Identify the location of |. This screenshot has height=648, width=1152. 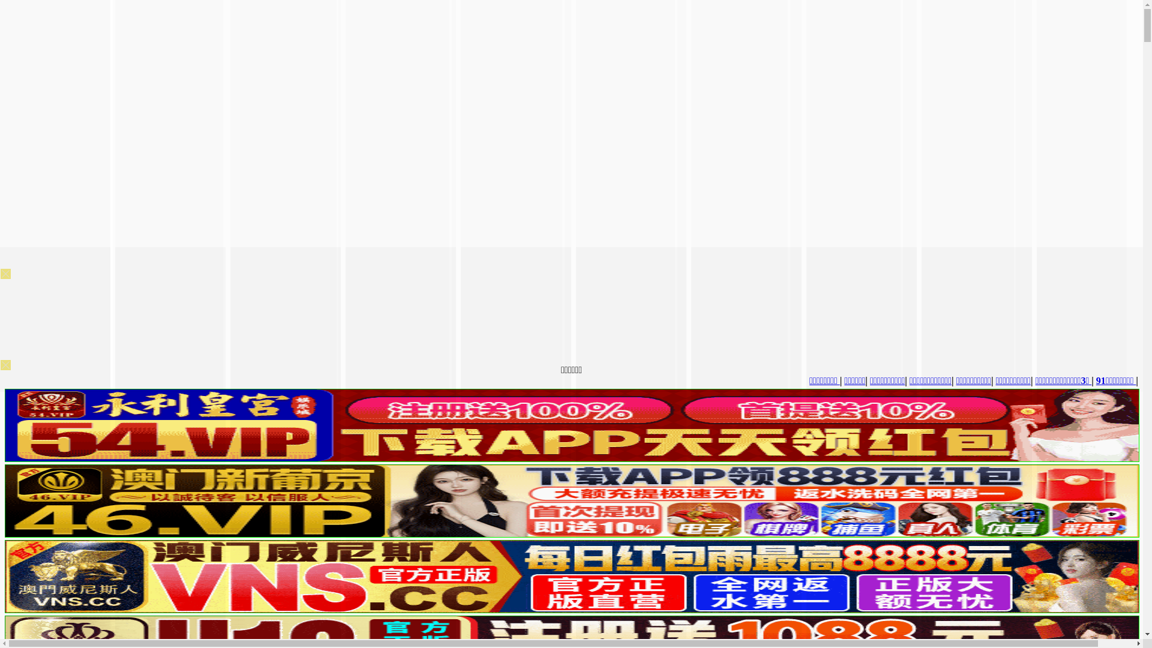
(458, 380).